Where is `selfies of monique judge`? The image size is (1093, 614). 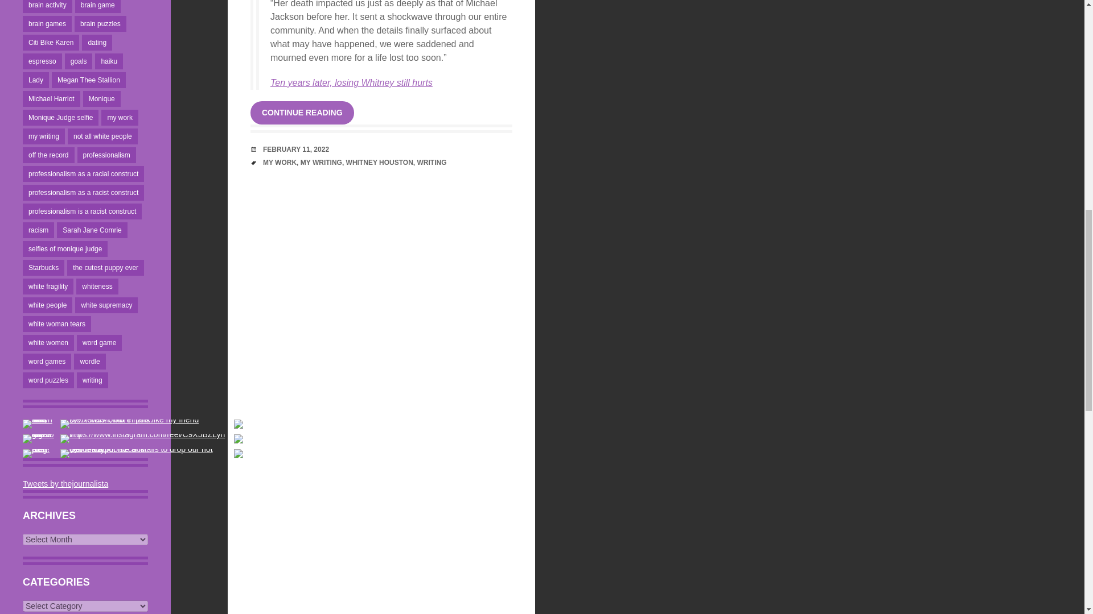
selfies of monique judge is located at coordinates (65, 249).